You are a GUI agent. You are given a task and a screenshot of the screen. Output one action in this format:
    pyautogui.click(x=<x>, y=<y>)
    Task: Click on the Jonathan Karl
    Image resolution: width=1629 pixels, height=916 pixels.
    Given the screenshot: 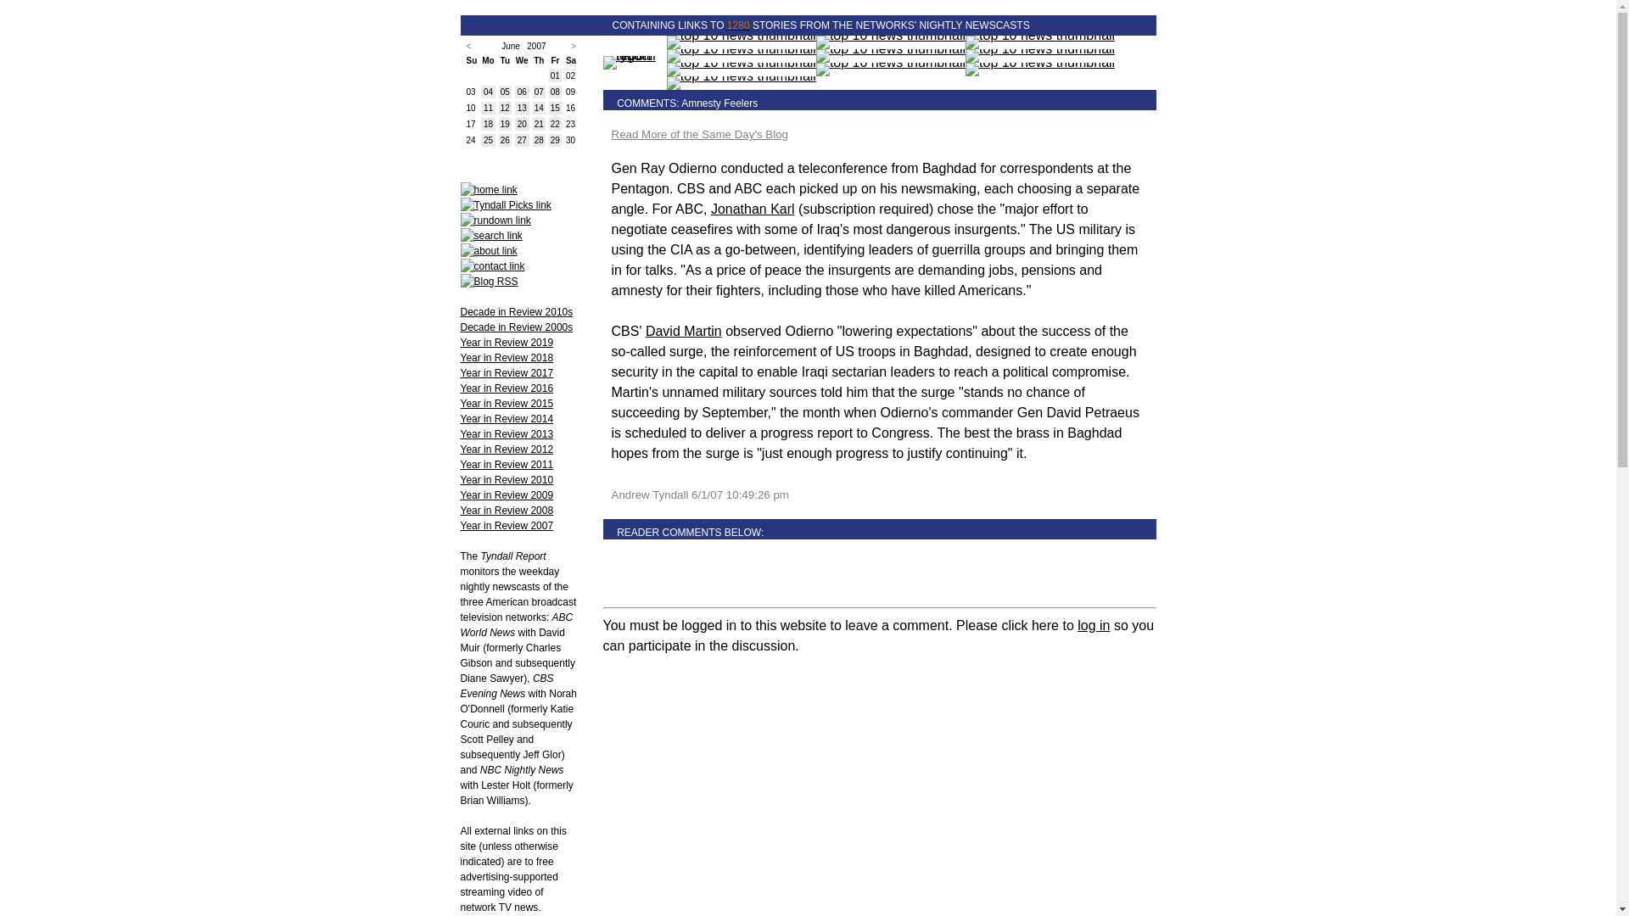 What is the action you would take?
    pyautogui.click(x=752, y=209)
    